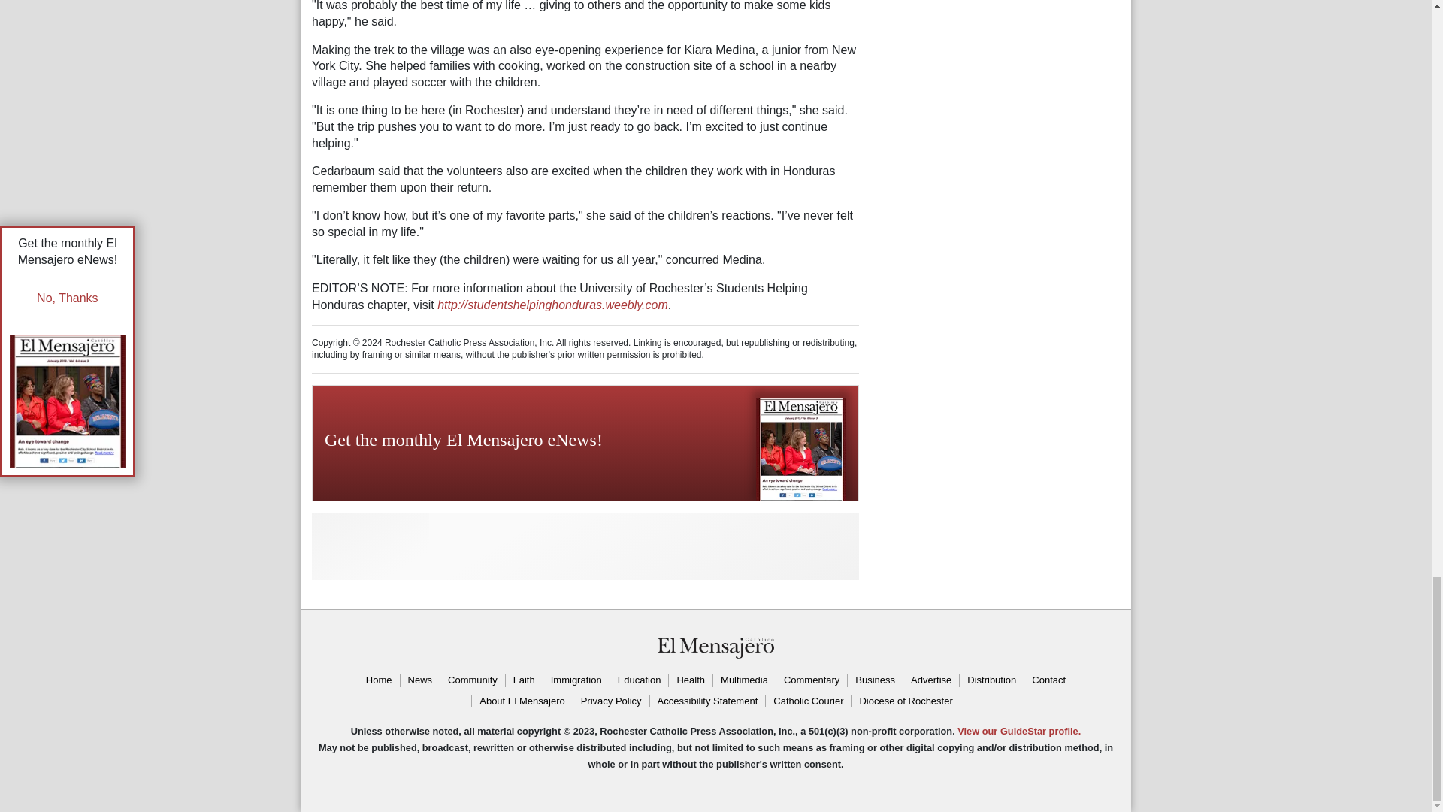  Describe the element at coordinates (744, 680) in the screenshot. I see `Multimedia` at that location.